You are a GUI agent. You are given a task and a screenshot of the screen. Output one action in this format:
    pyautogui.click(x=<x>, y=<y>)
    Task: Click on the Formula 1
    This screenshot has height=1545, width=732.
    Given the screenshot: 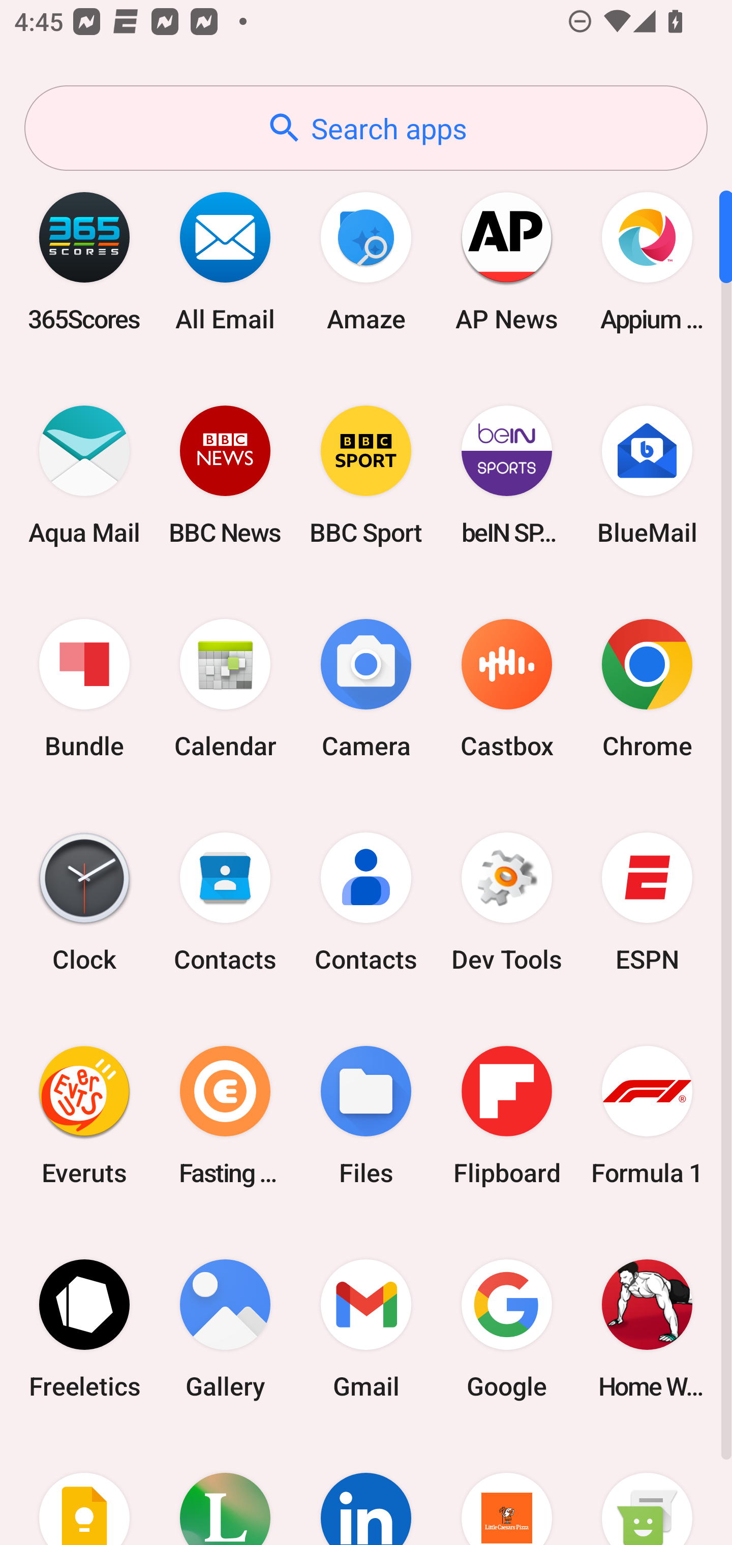 What is the action you would take?
    pyautogui.click(x=647, y=1115)
    